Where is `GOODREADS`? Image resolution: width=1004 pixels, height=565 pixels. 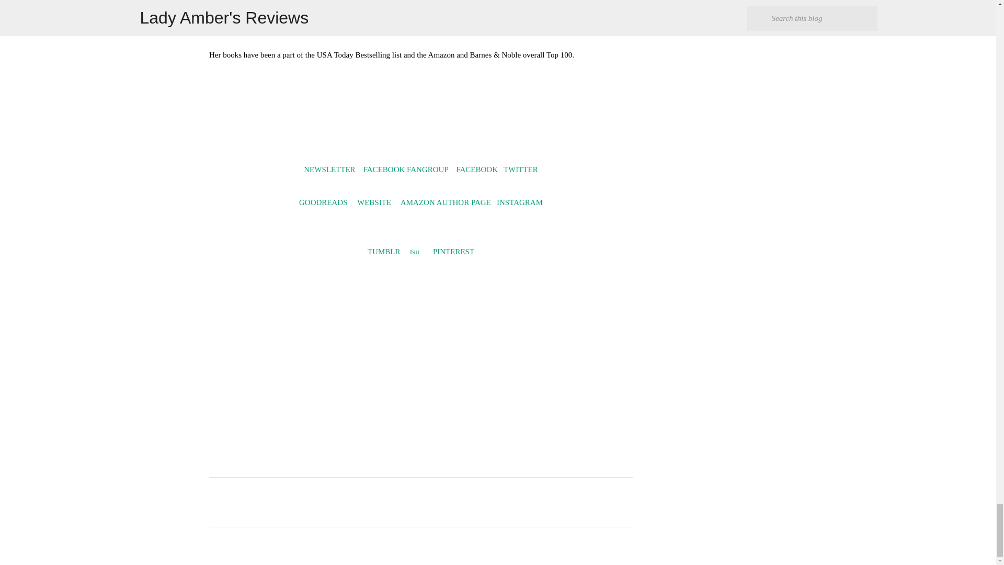 GOODREADS is located at coordinates (323, 202).